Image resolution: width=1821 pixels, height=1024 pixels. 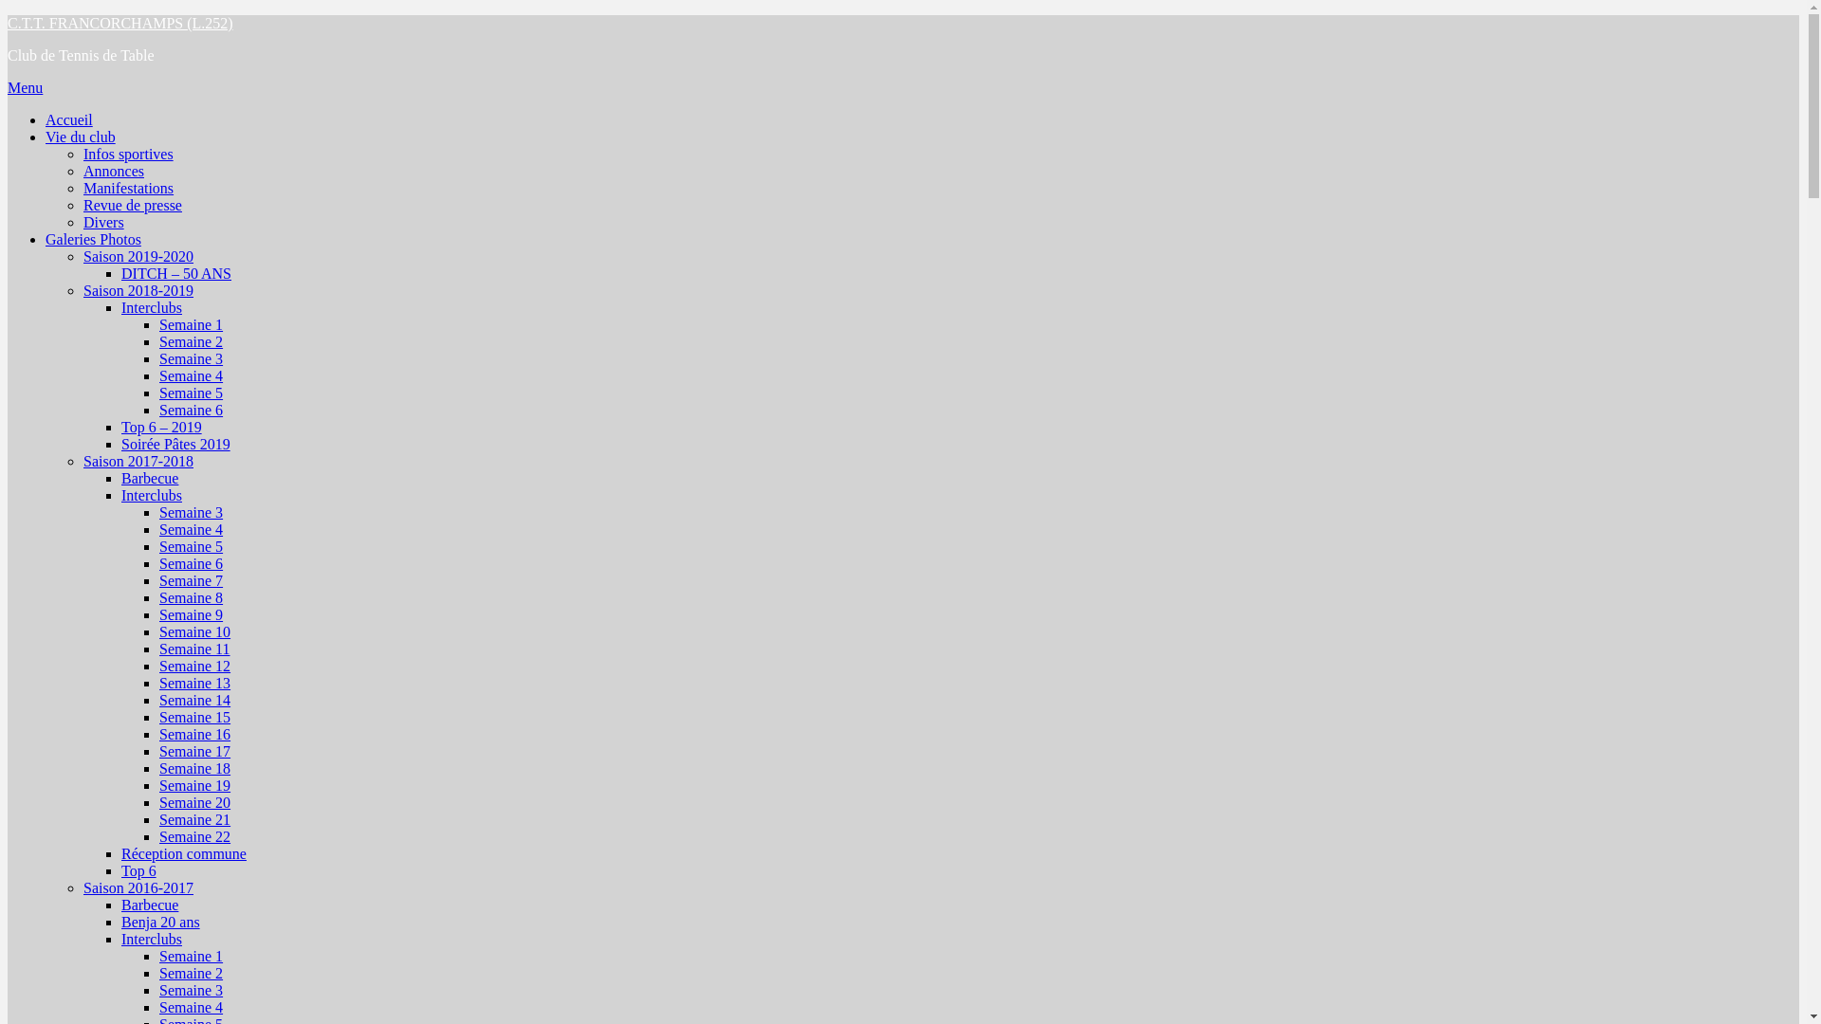 I want to click on Semaine 3, so click(x=192, y=512).